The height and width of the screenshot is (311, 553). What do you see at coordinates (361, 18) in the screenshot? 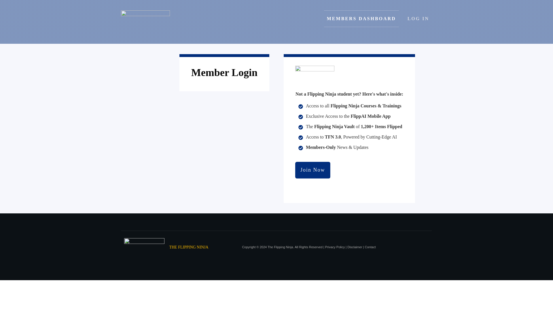
I see `MEMBERS DASHBOARD` at bounding box center [361, 18].